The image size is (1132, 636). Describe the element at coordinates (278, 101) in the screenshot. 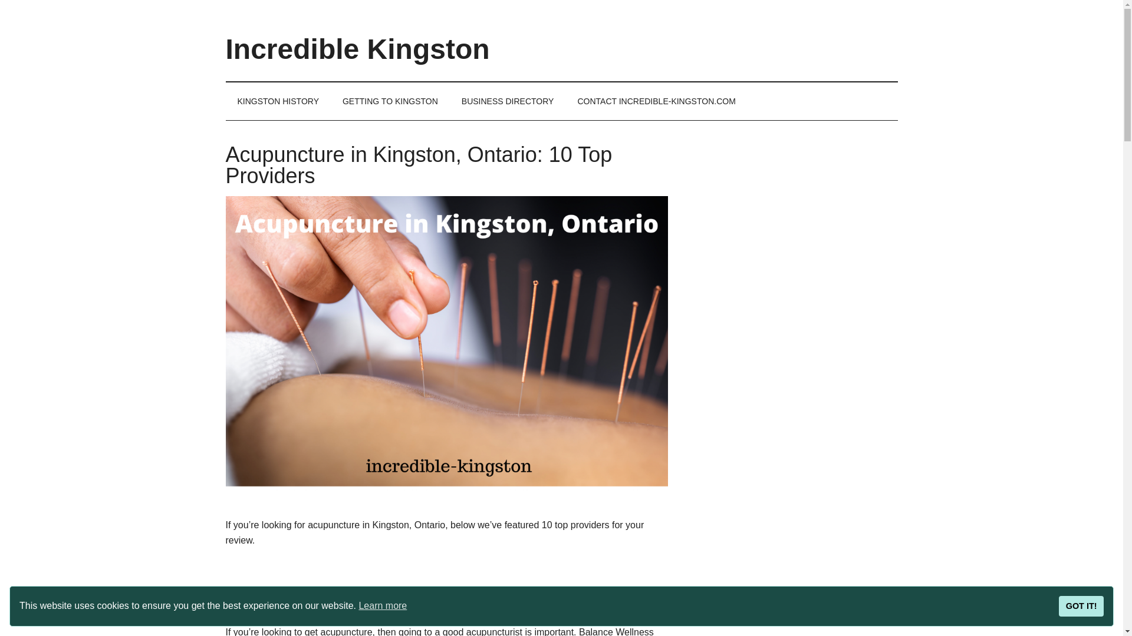

I see `KINGSTON HISTORY` at that location.